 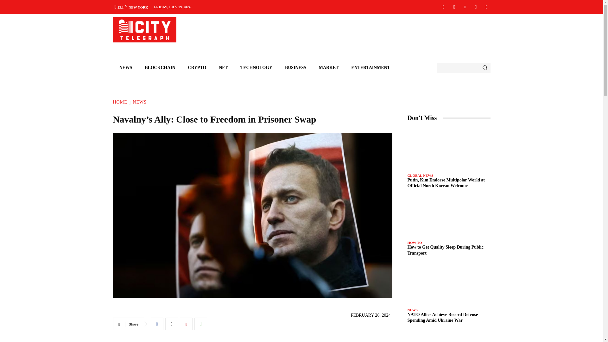 I want to click on Facebook, so click(x=443, y=7).